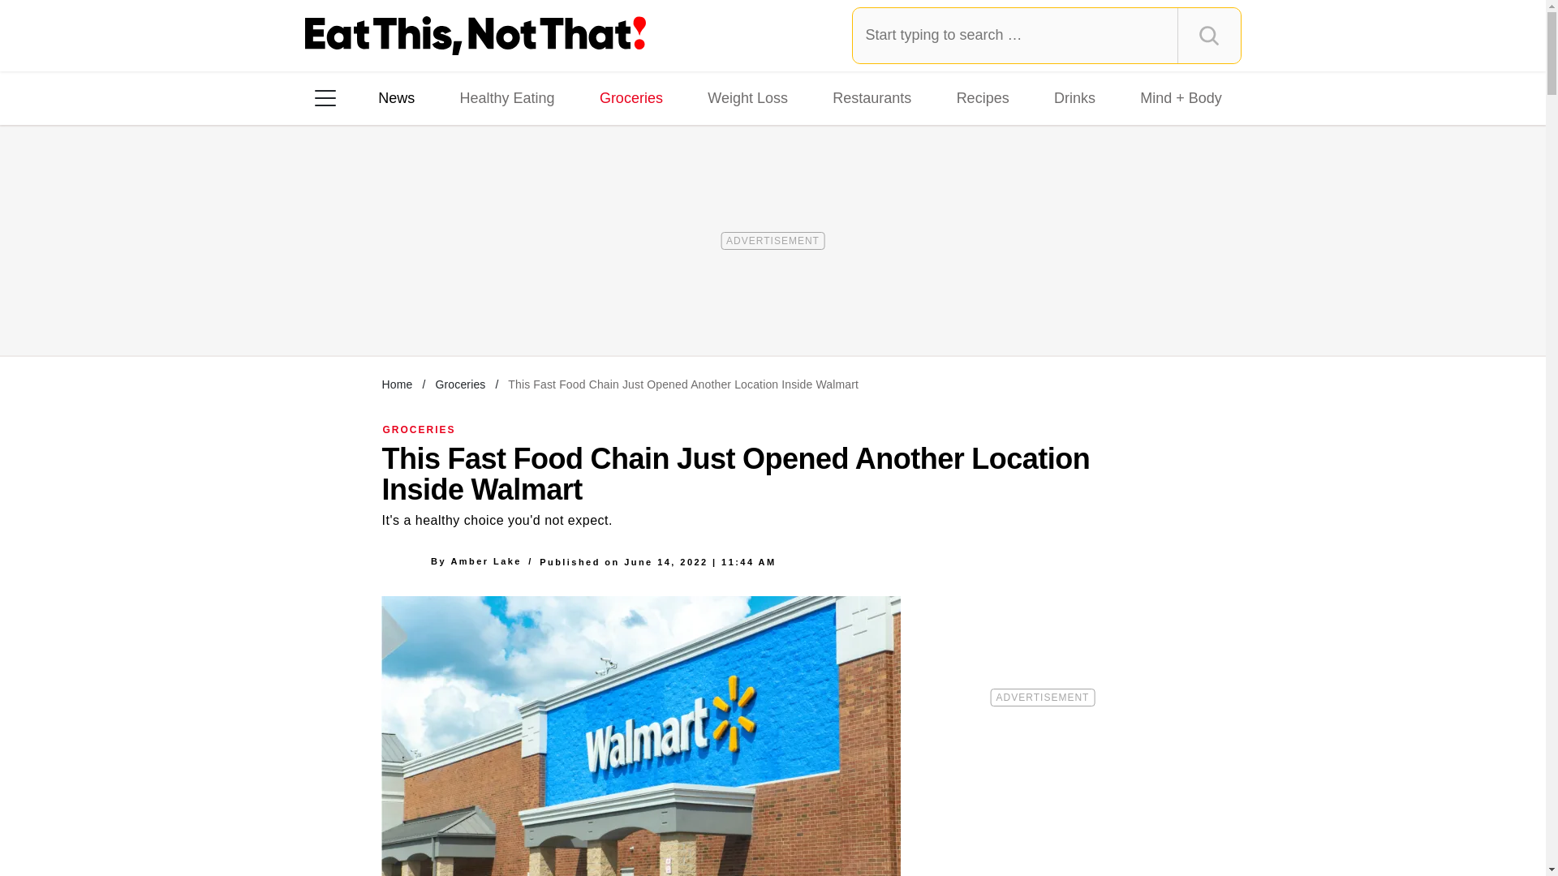 The width and height of the screenshot is (1558, 876). Describe the element at coordinates (382, 307) in the screenshot. I see `Instagram` at that location.